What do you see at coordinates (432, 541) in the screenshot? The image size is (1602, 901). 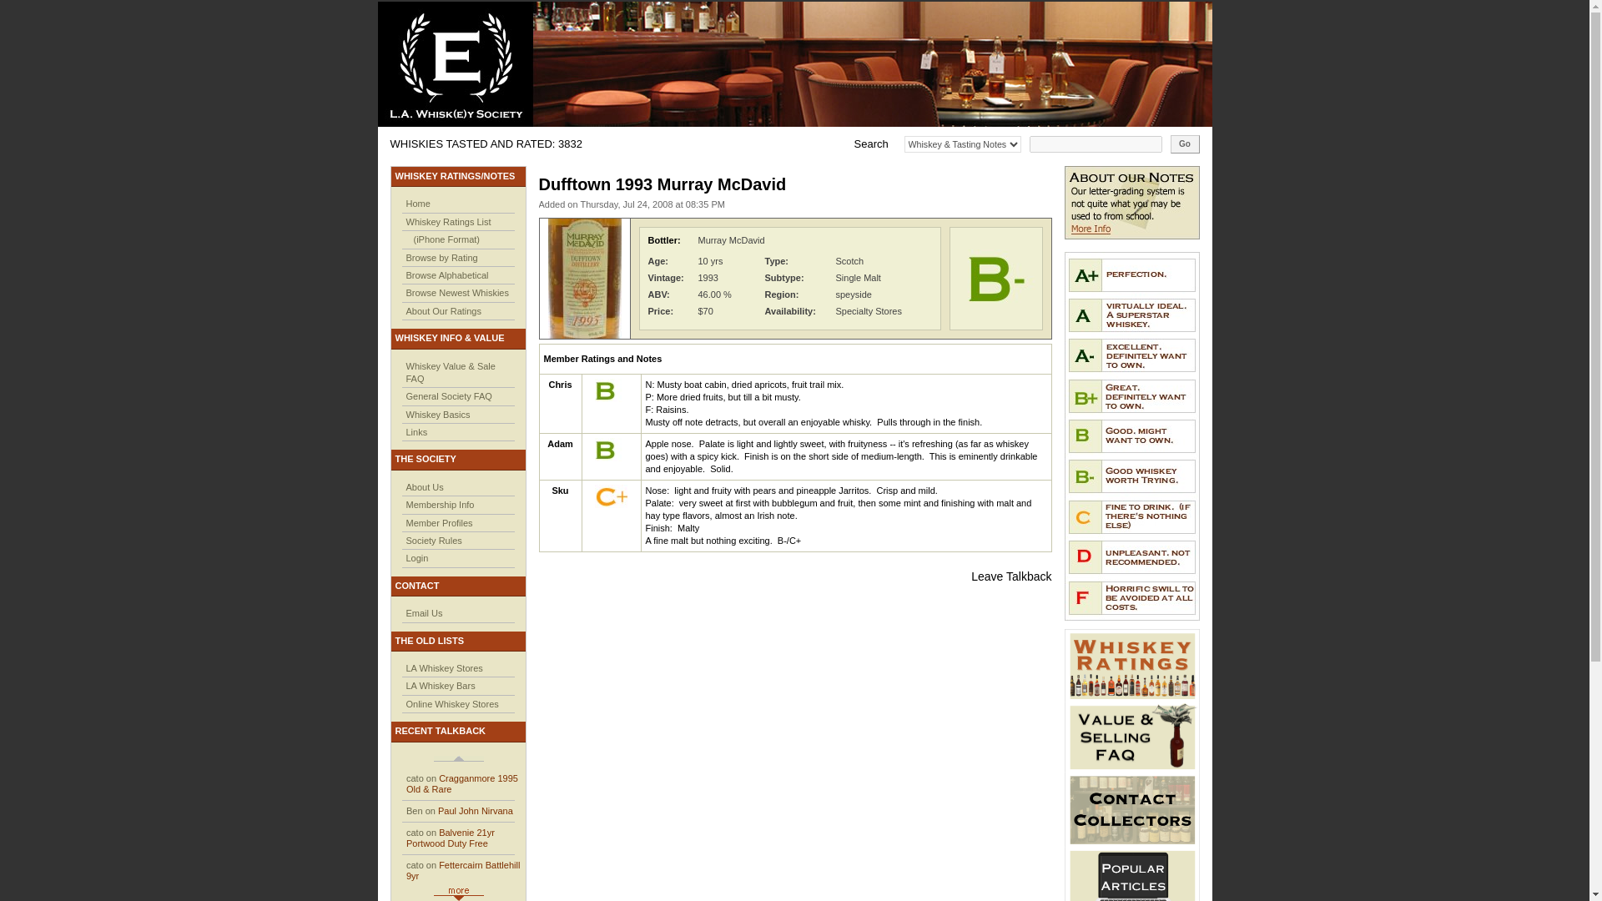 I see `Society Rules` at bounding box center [432, 541].